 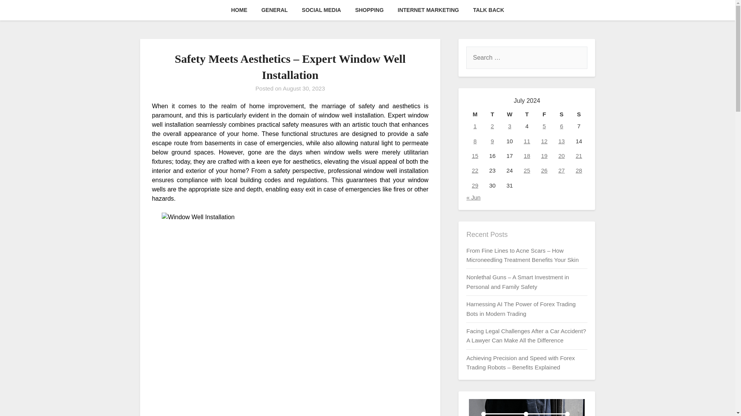 I want to click on 26, so click(x=544, y=170).